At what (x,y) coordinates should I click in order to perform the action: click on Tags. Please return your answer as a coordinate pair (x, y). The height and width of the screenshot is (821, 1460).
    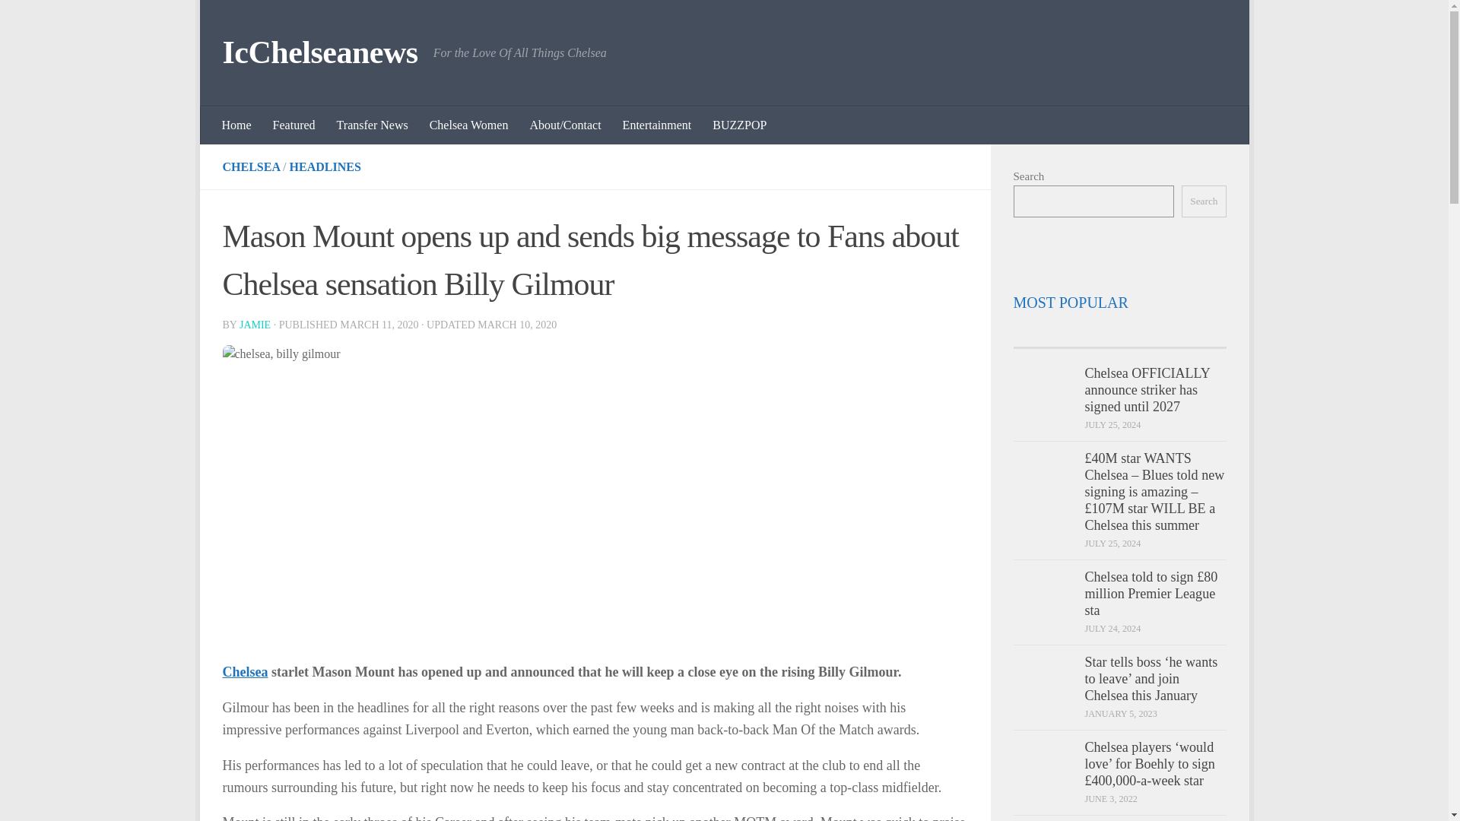
    Looking at the image, I should click on (1198, 332).